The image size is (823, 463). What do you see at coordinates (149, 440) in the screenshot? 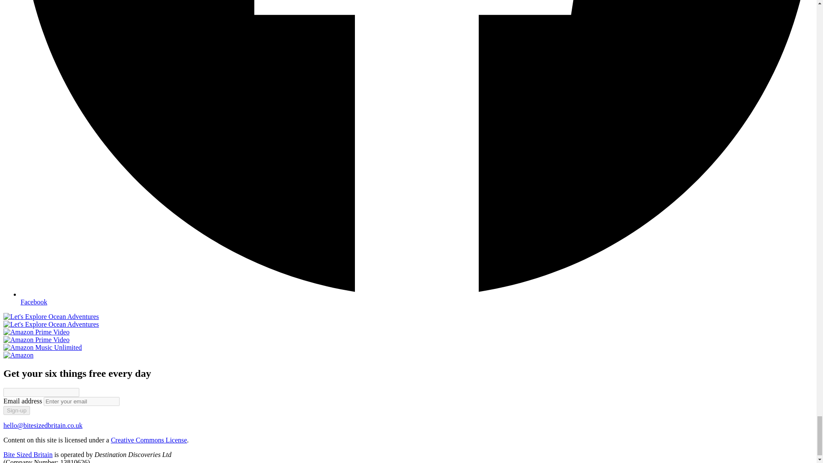
I see `Creative Commons License` at bounding box center [149, 440].